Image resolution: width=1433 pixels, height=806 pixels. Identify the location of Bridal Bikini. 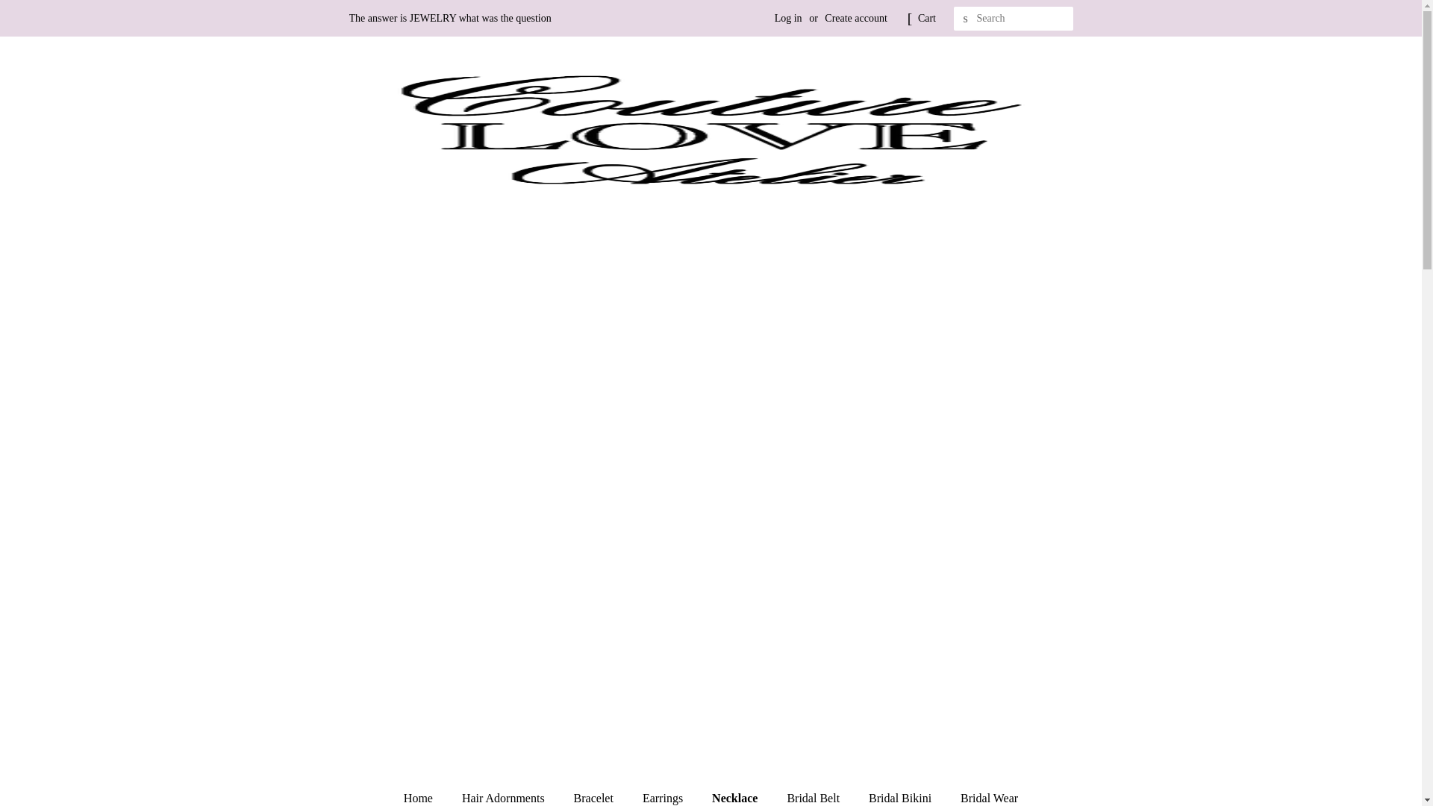
(902, 794).